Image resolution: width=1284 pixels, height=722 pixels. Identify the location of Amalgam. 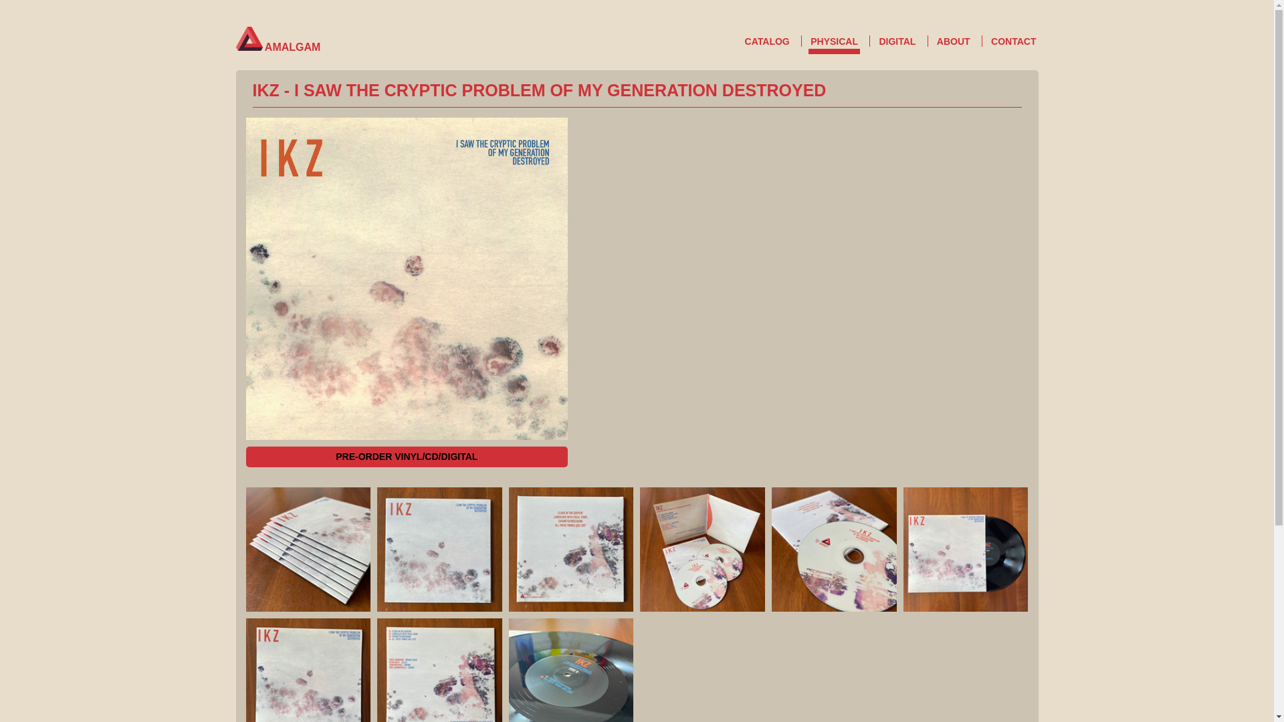
(248, 38).